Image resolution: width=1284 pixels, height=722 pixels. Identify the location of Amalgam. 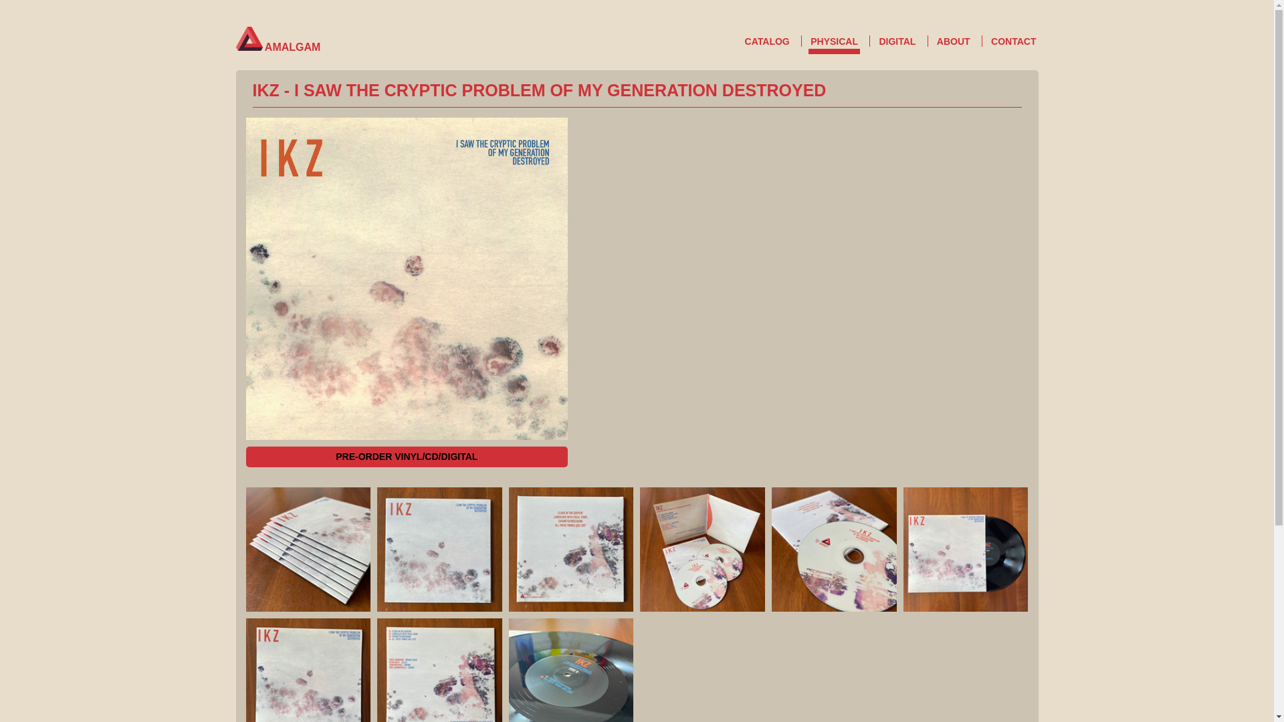
(248, 38).